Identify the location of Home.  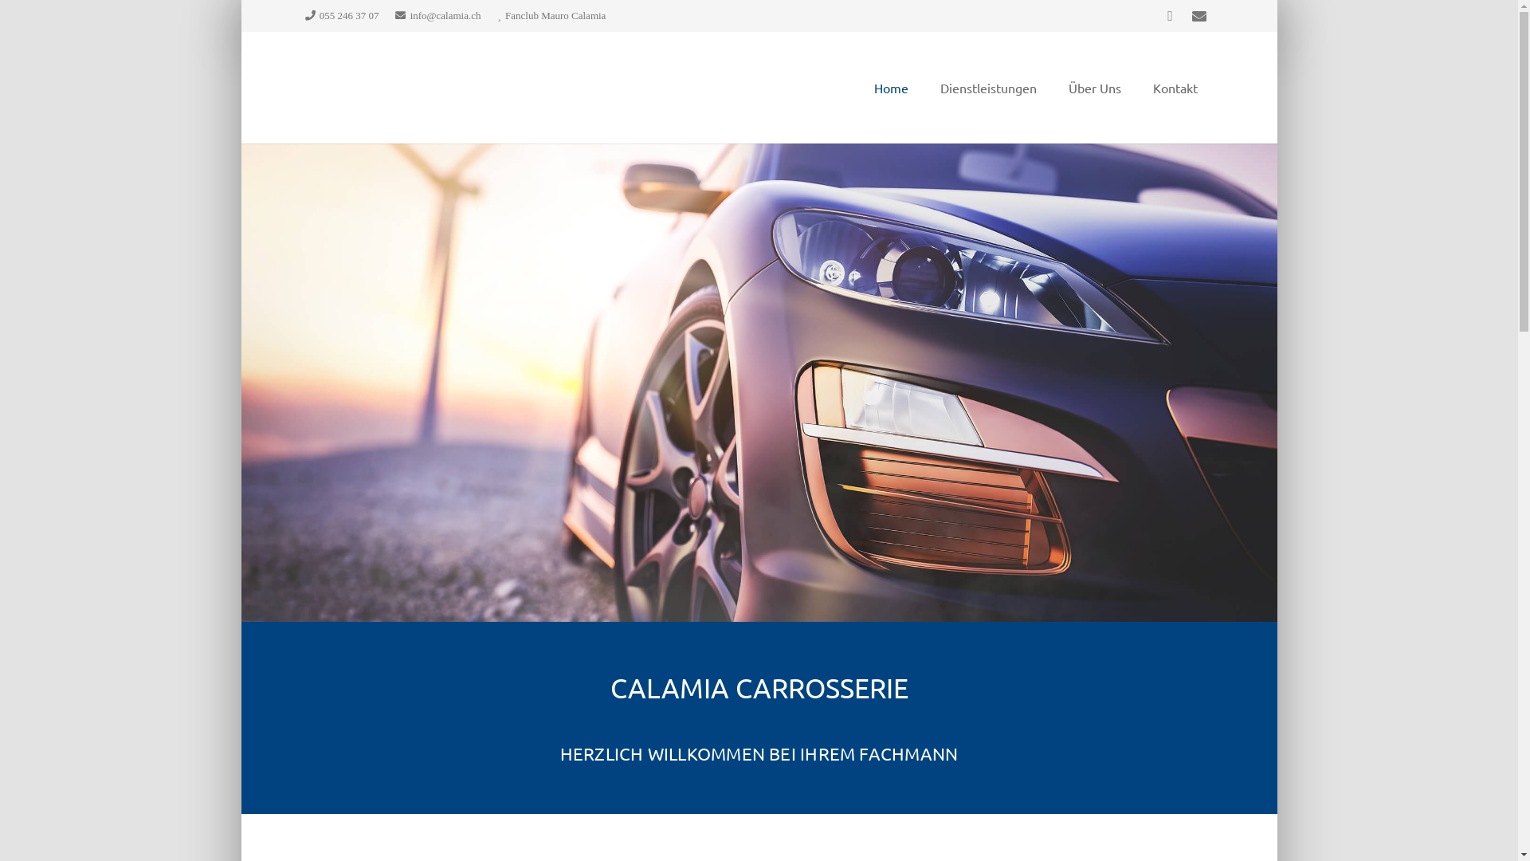
(891, 88).